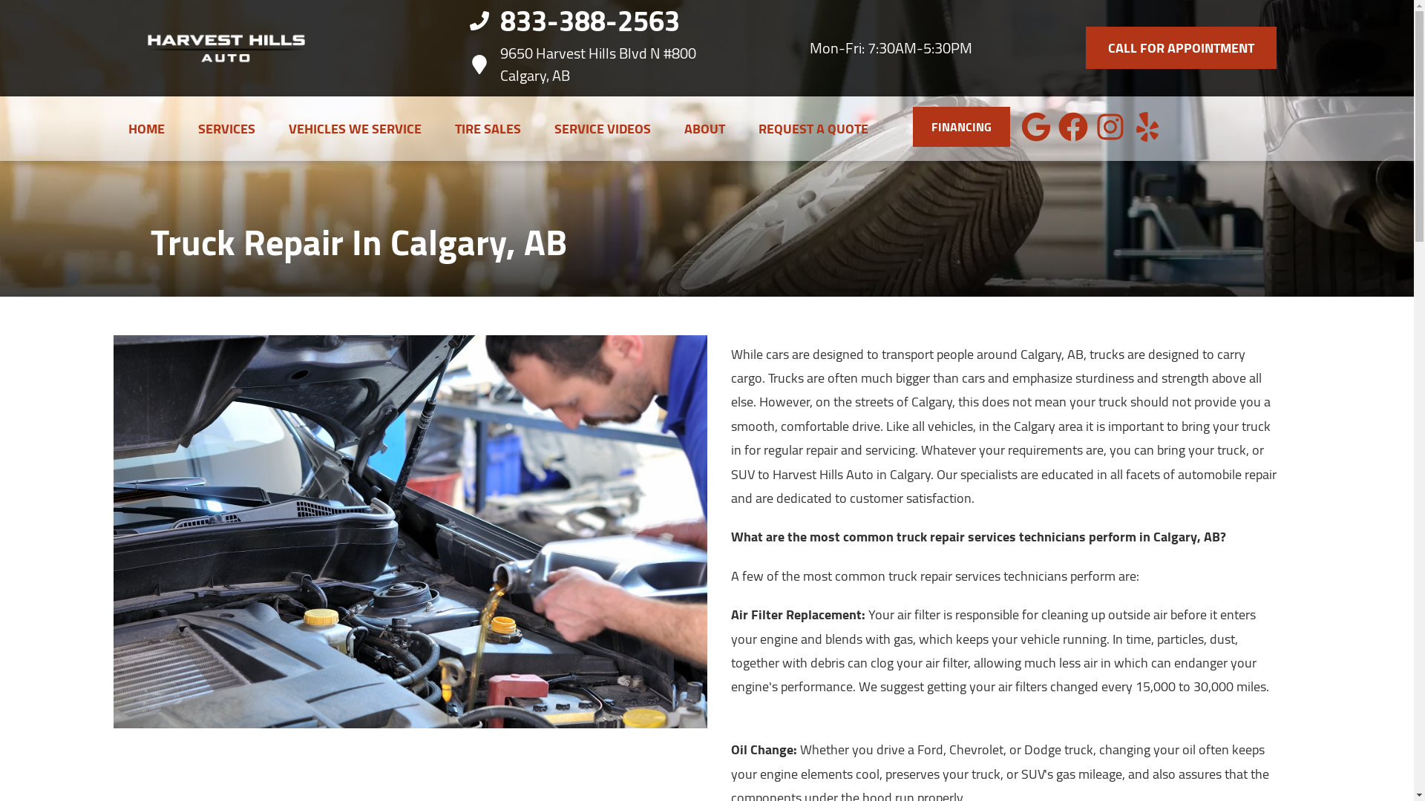 The width and height of the screenshot is (1425, 801). Describe the element at coordinates (583, 21) in the screenshot. I see `Call Harvest Hills Auto` at that location.